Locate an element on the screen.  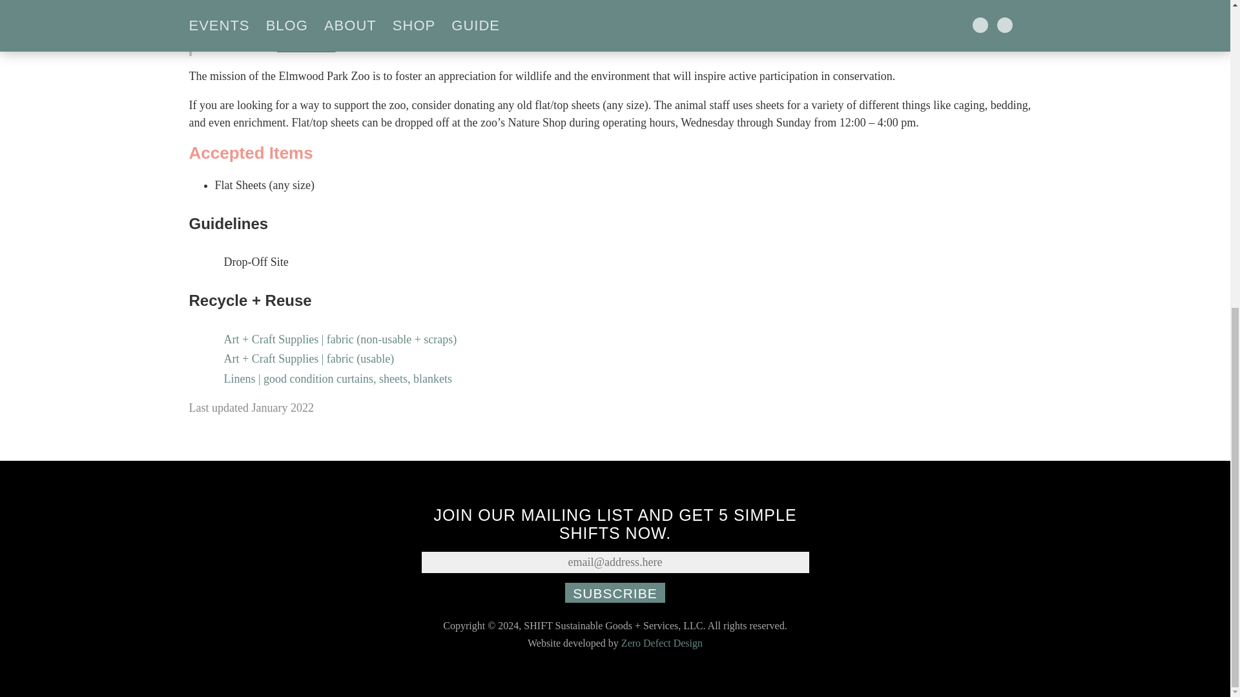
visit website is located at coordinates (306, 46).